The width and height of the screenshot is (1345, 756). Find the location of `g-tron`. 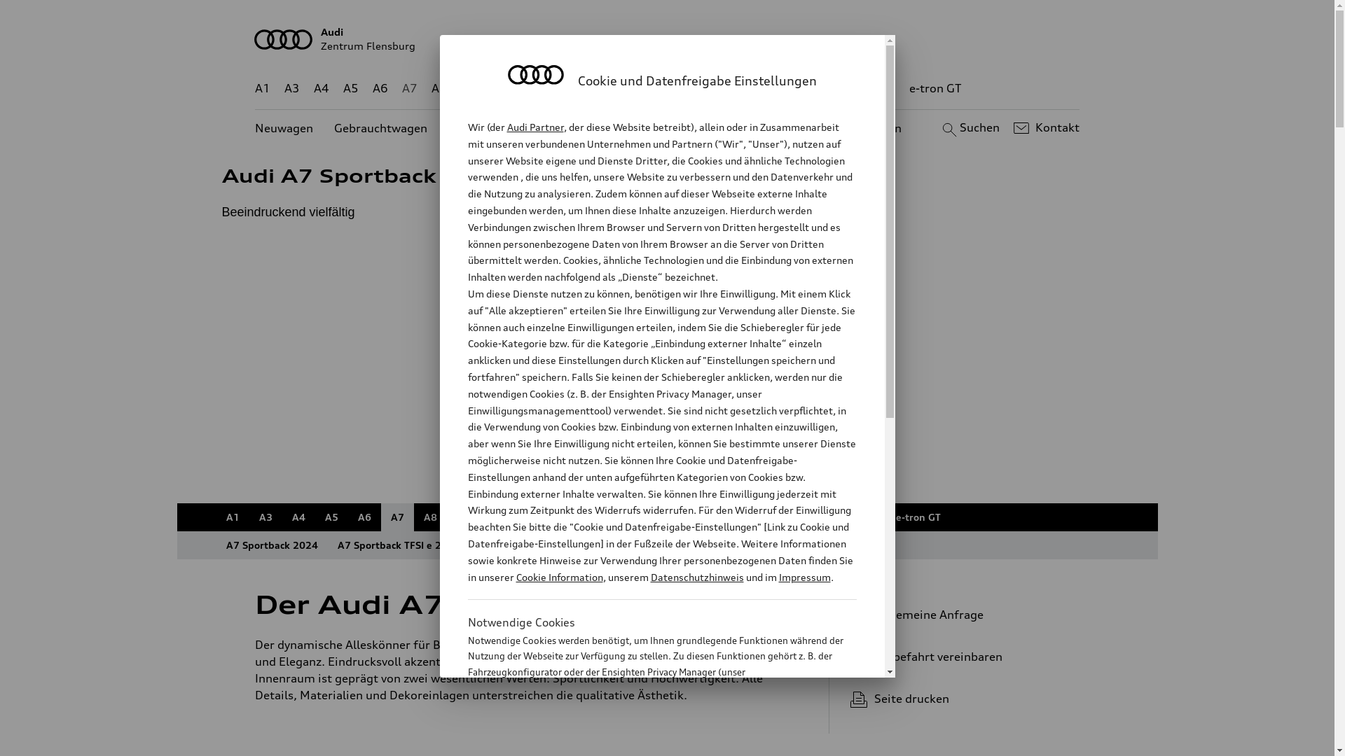

g-tron is located at coordinates (878, 88).